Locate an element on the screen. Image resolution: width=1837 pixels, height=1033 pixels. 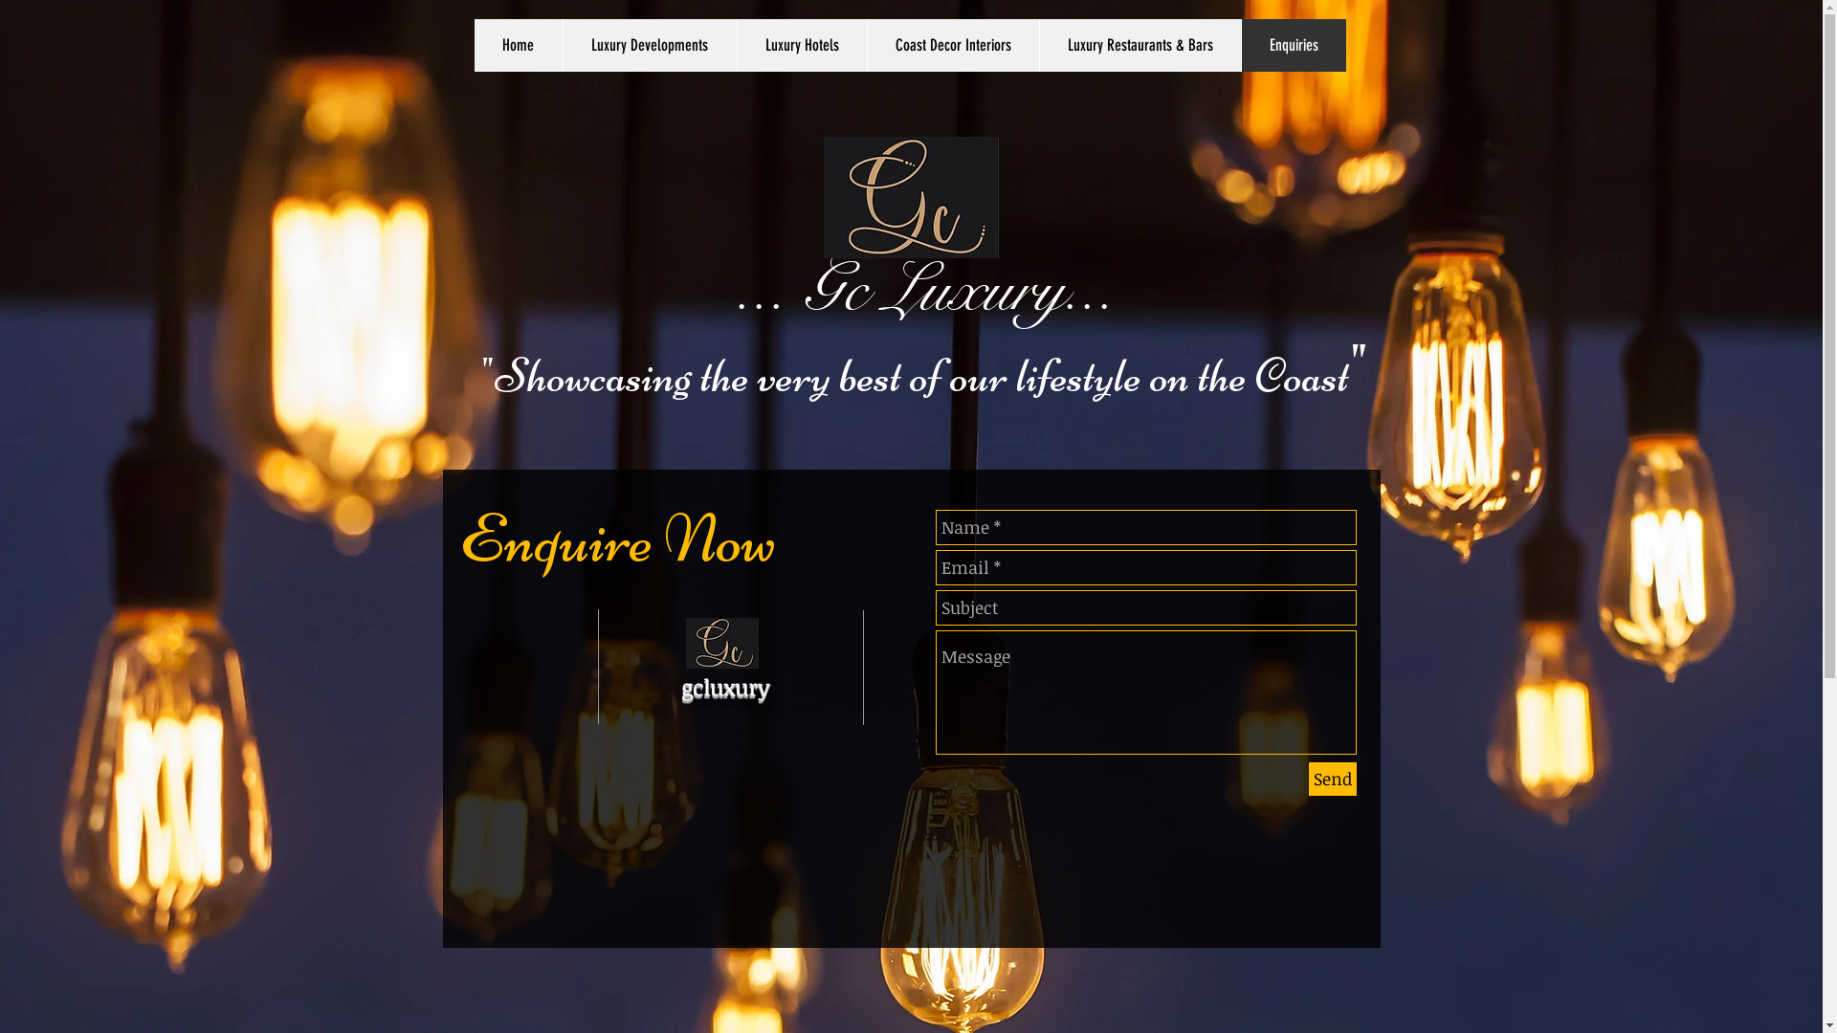
Enquiries is located at coordinates (1293, 46).